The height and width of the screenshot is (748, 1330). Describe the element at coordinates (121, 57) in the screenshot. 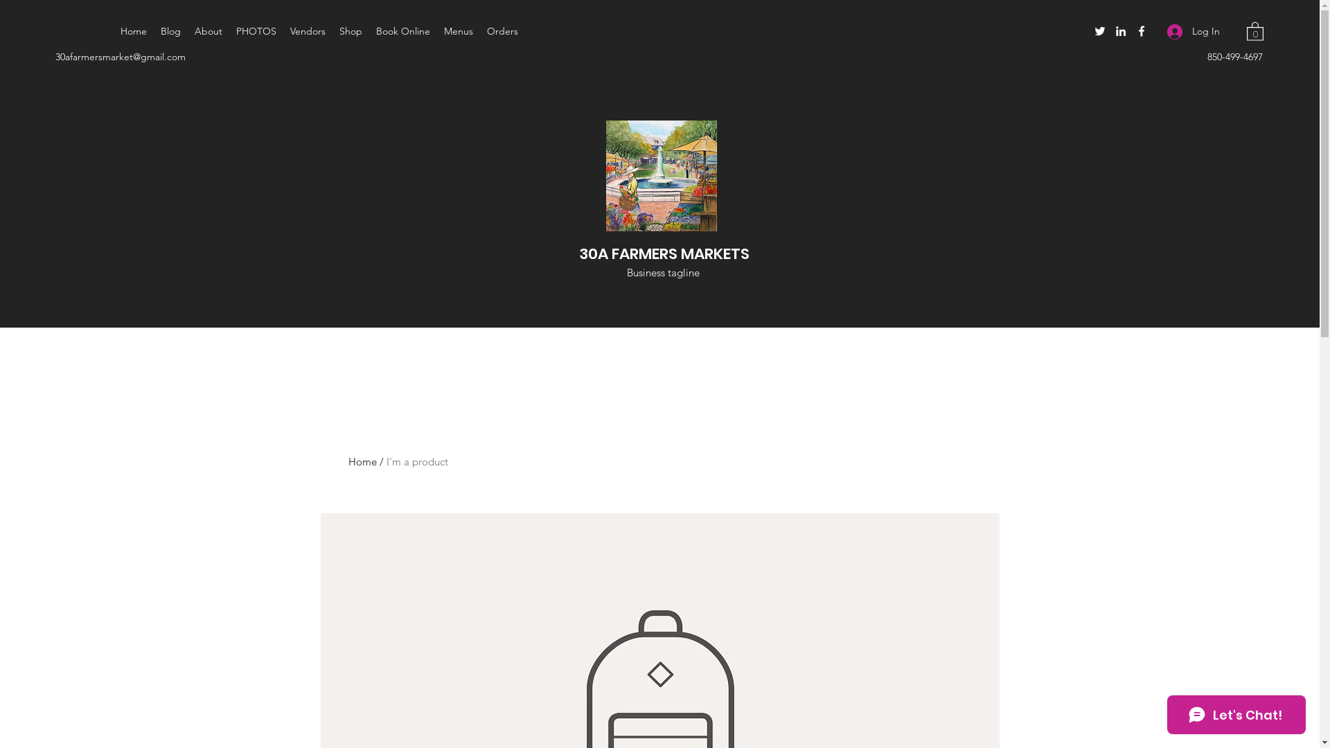

I see `30afarmersmarket@gmail.com` at that location.